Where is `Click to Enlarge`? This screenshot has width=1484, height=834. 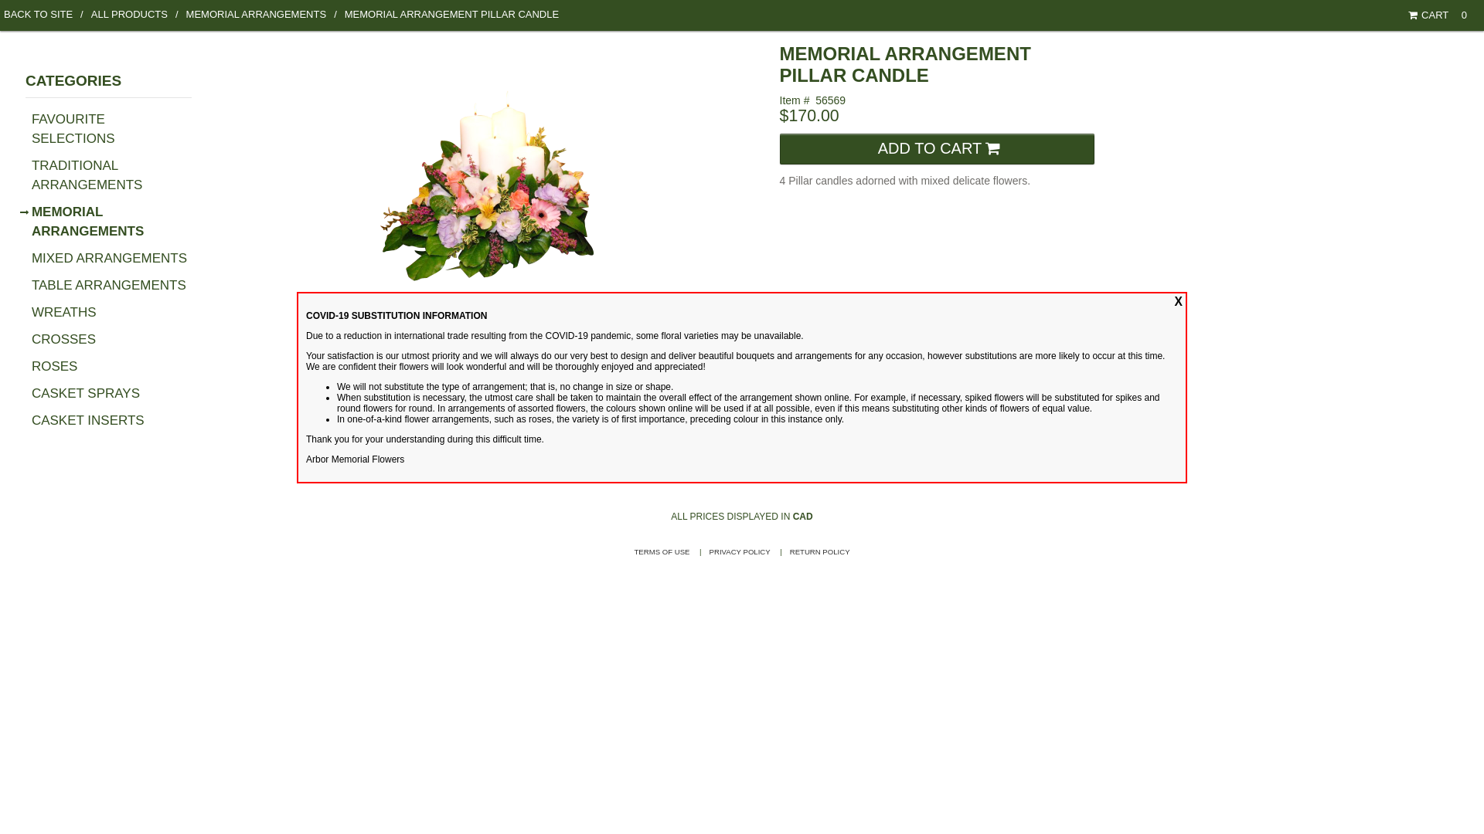
Click to Enlarge is located at coordinates (570, 210).